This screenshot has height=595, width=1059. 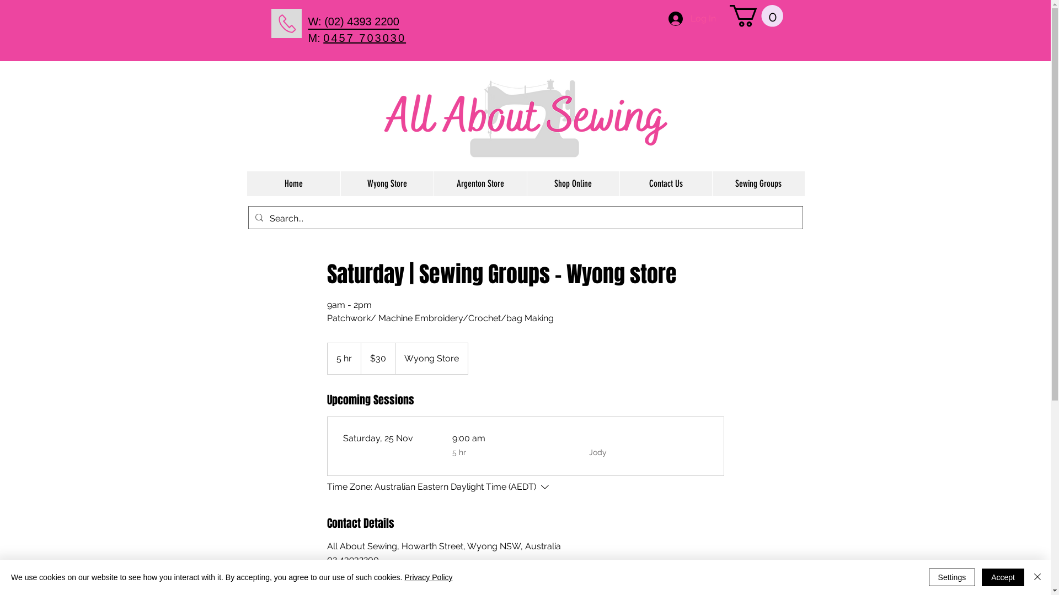 What do you see at coordinates (428, 577) in the screenshot?
I see `Privacy Policy` at bounding box center [428, 577].